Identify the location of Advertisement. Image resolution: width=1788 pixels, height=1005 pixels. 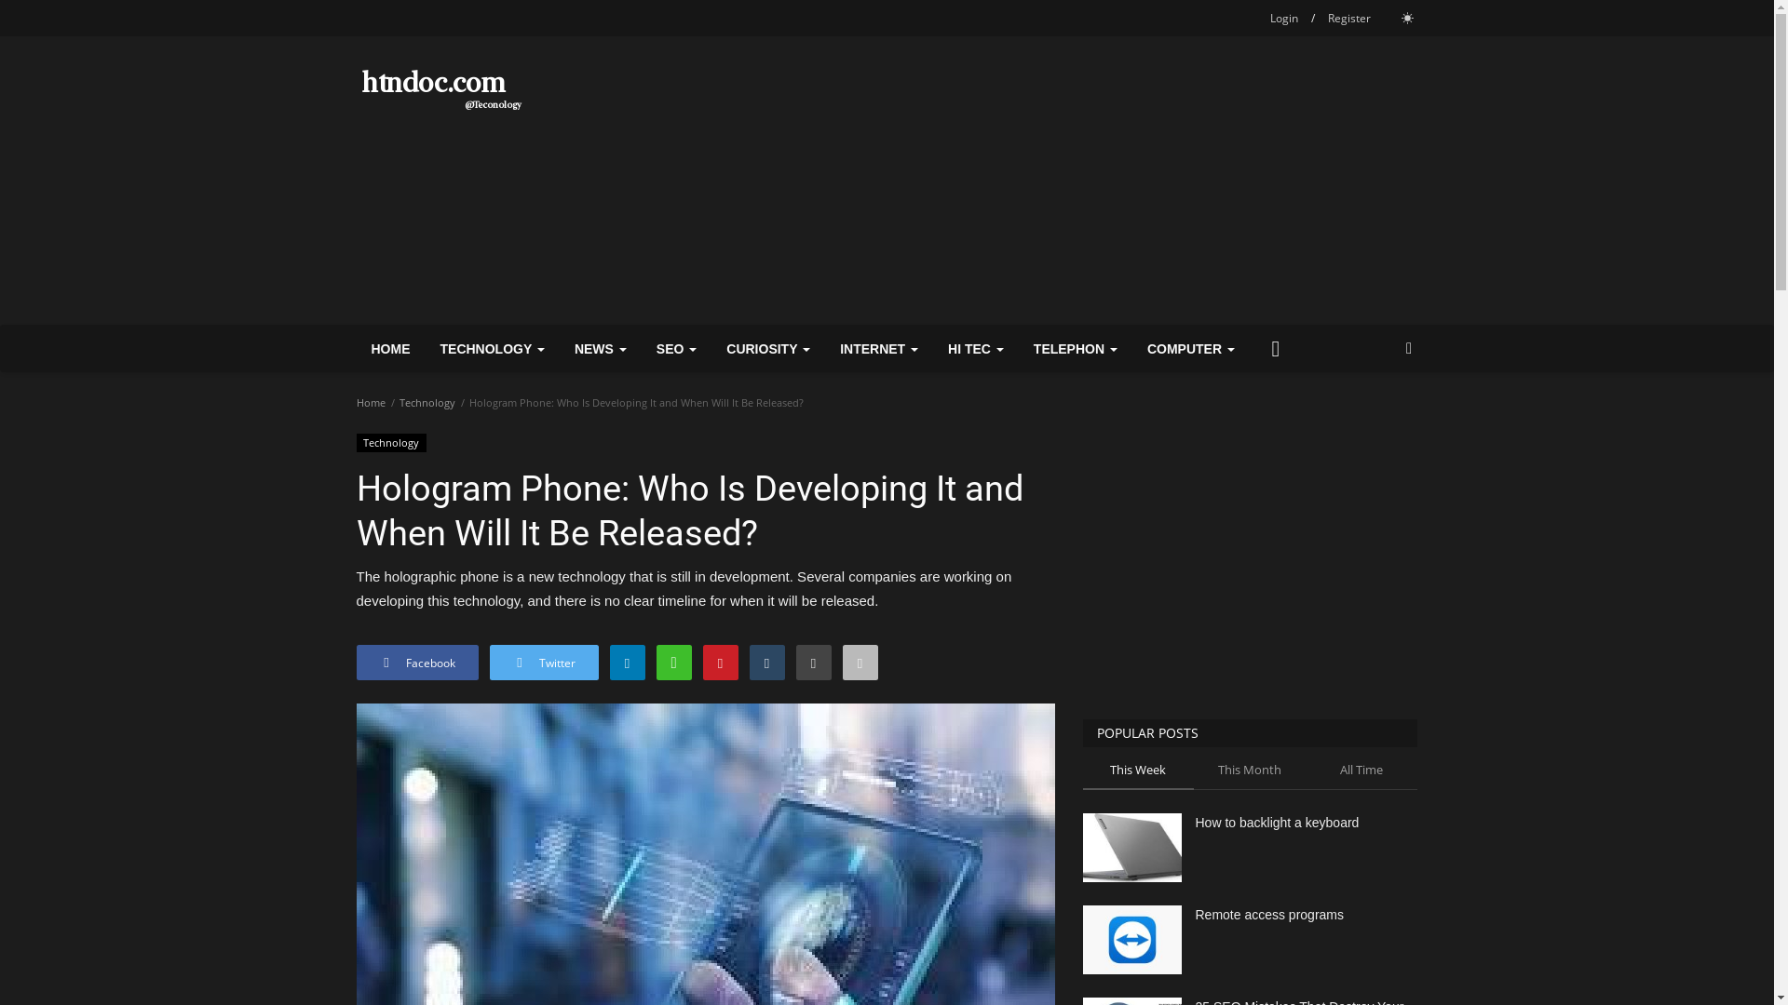
(1078, 181).